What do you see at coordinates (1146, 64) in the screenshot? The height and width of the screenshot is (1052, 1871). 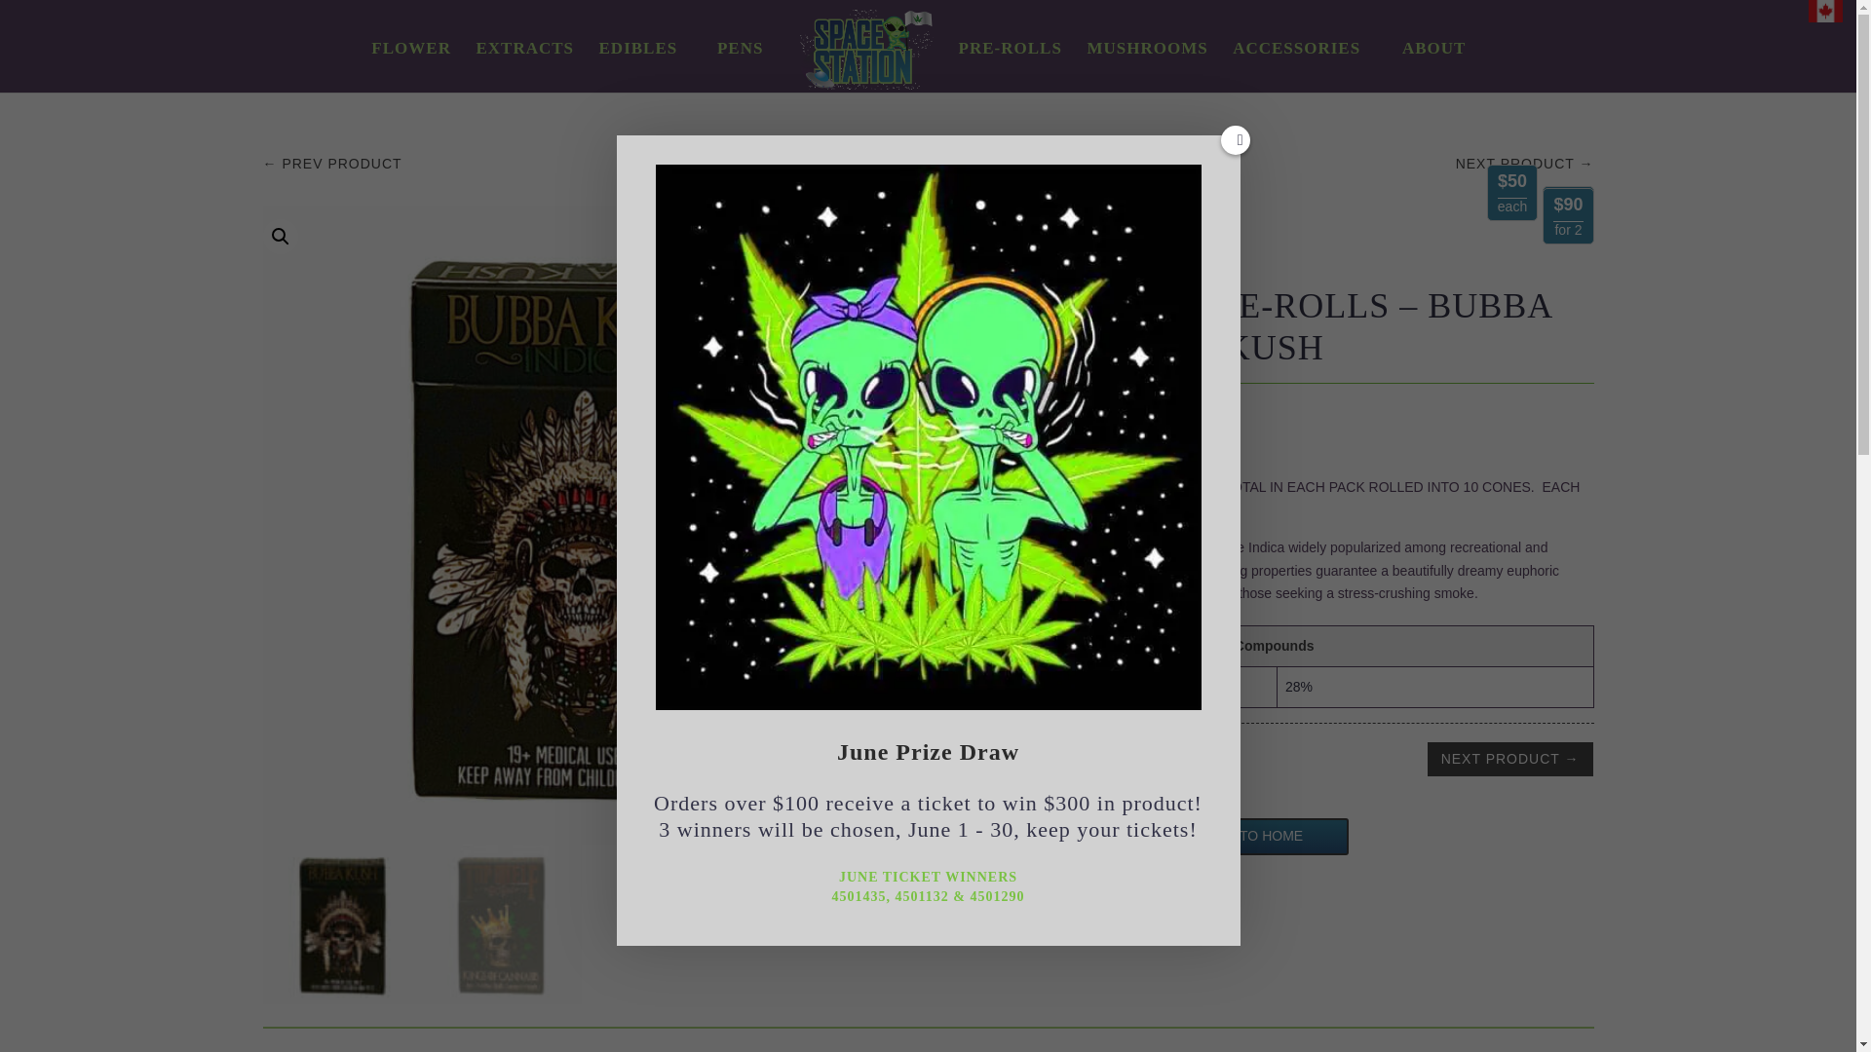 I see `MUSHROOMS` at bounding box center [1146, 64].